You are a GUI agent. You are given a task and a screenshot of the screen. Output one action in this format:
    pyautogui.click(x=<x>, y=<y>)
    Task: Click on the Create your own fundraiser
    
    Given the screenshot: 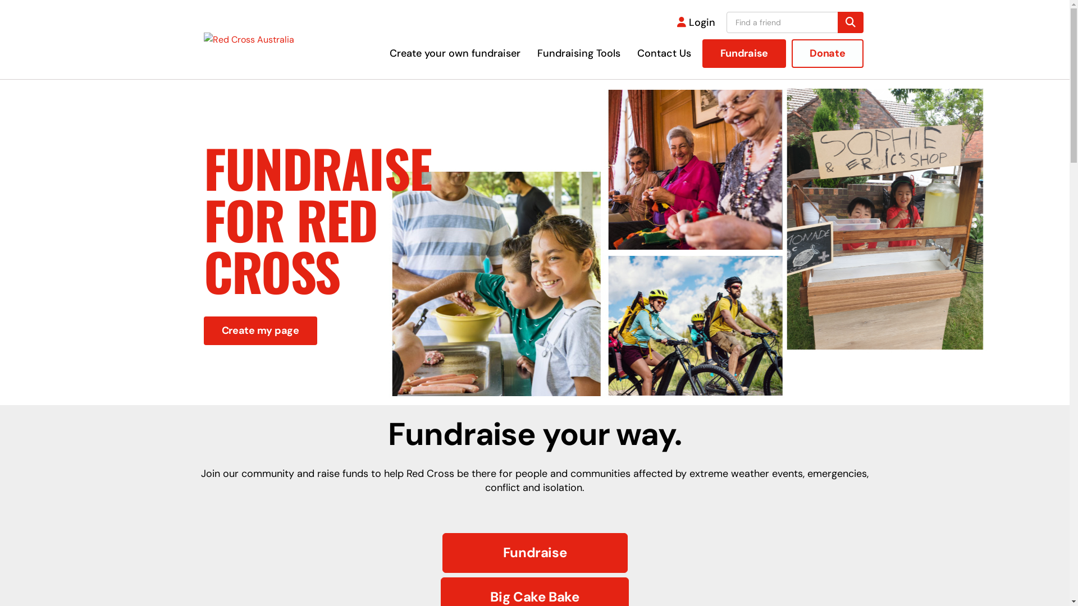 What is the action you would take?
    pyautogui.click(x=455, y=53)
    